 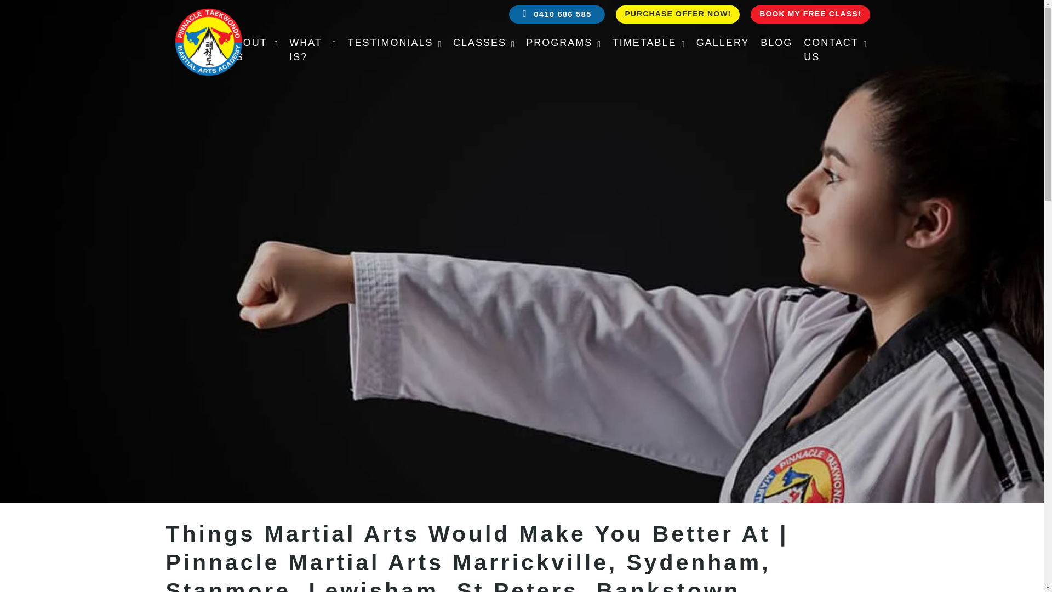 What do you see at coordinates (563, 42) in the screenshot?
I see `PROGRAMS` at bounding box center [563, 42].